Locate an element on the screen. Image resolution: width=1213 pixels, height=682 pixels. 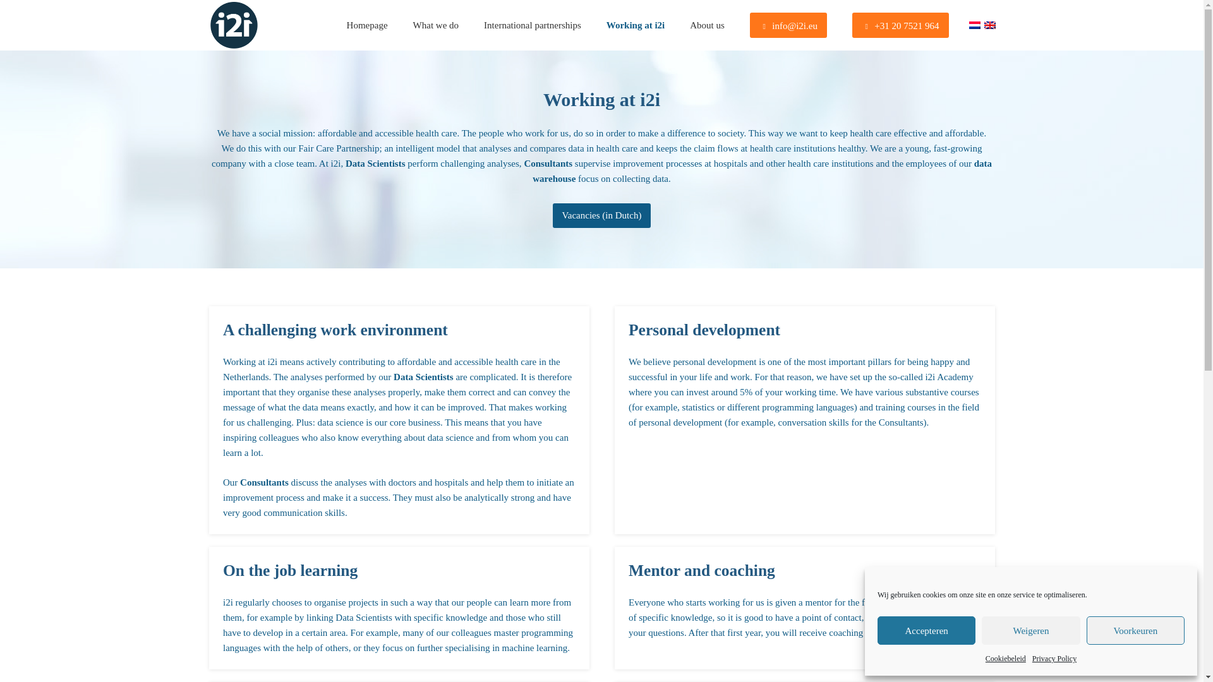
Privacy Policy is located at coordinates (1054, 659).